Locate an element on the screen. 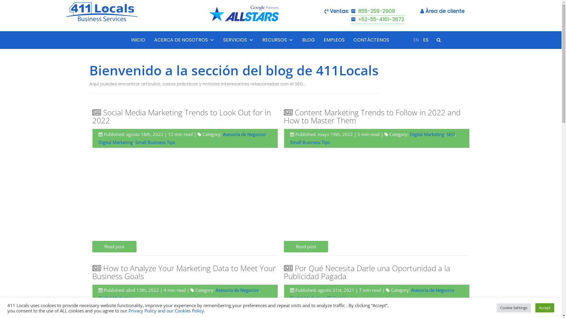 Image resolution: width=566 pixels, height=318 pixels. RECURSOS is located at coordinates (278, 40).